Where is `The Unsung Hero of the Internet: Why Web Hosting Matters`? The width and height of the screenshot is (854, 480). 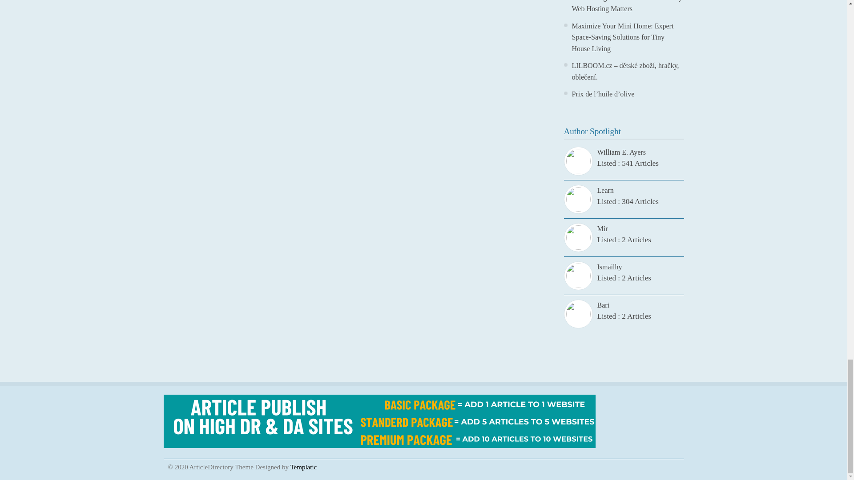
The Unsung Hero of the Internet: Why Web Hosting Matters is located at coordinates (627, 6).